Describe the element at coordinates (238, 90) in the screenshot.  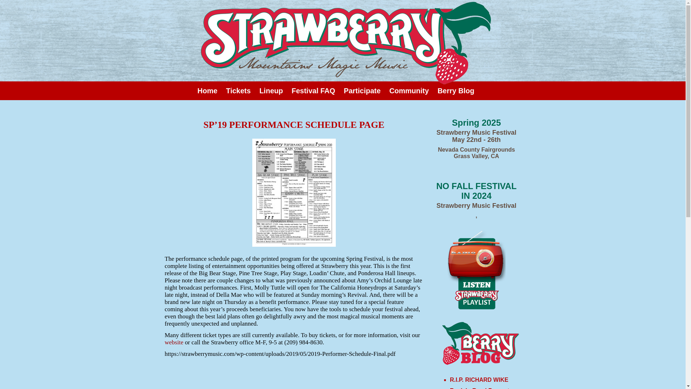
I see `Tickets` at that location.